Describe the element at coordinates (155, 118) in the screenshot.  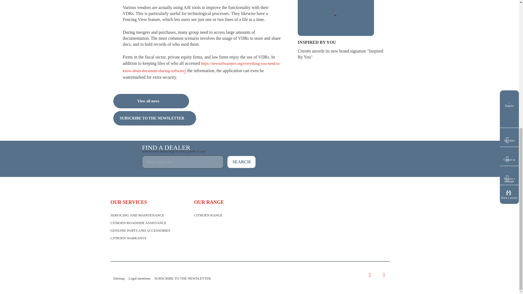
I see `SUBSCRIBE TO THE NEWSLETTER` at that location.